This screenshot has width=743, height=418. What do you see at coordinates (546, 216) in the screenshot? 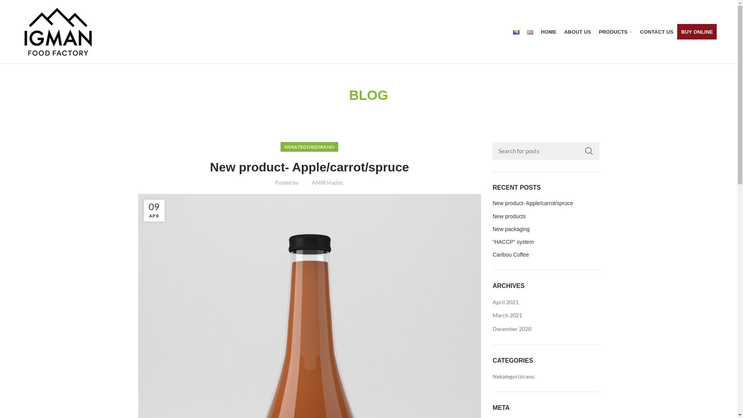
I see `New products` at bounding box center [546, 216].